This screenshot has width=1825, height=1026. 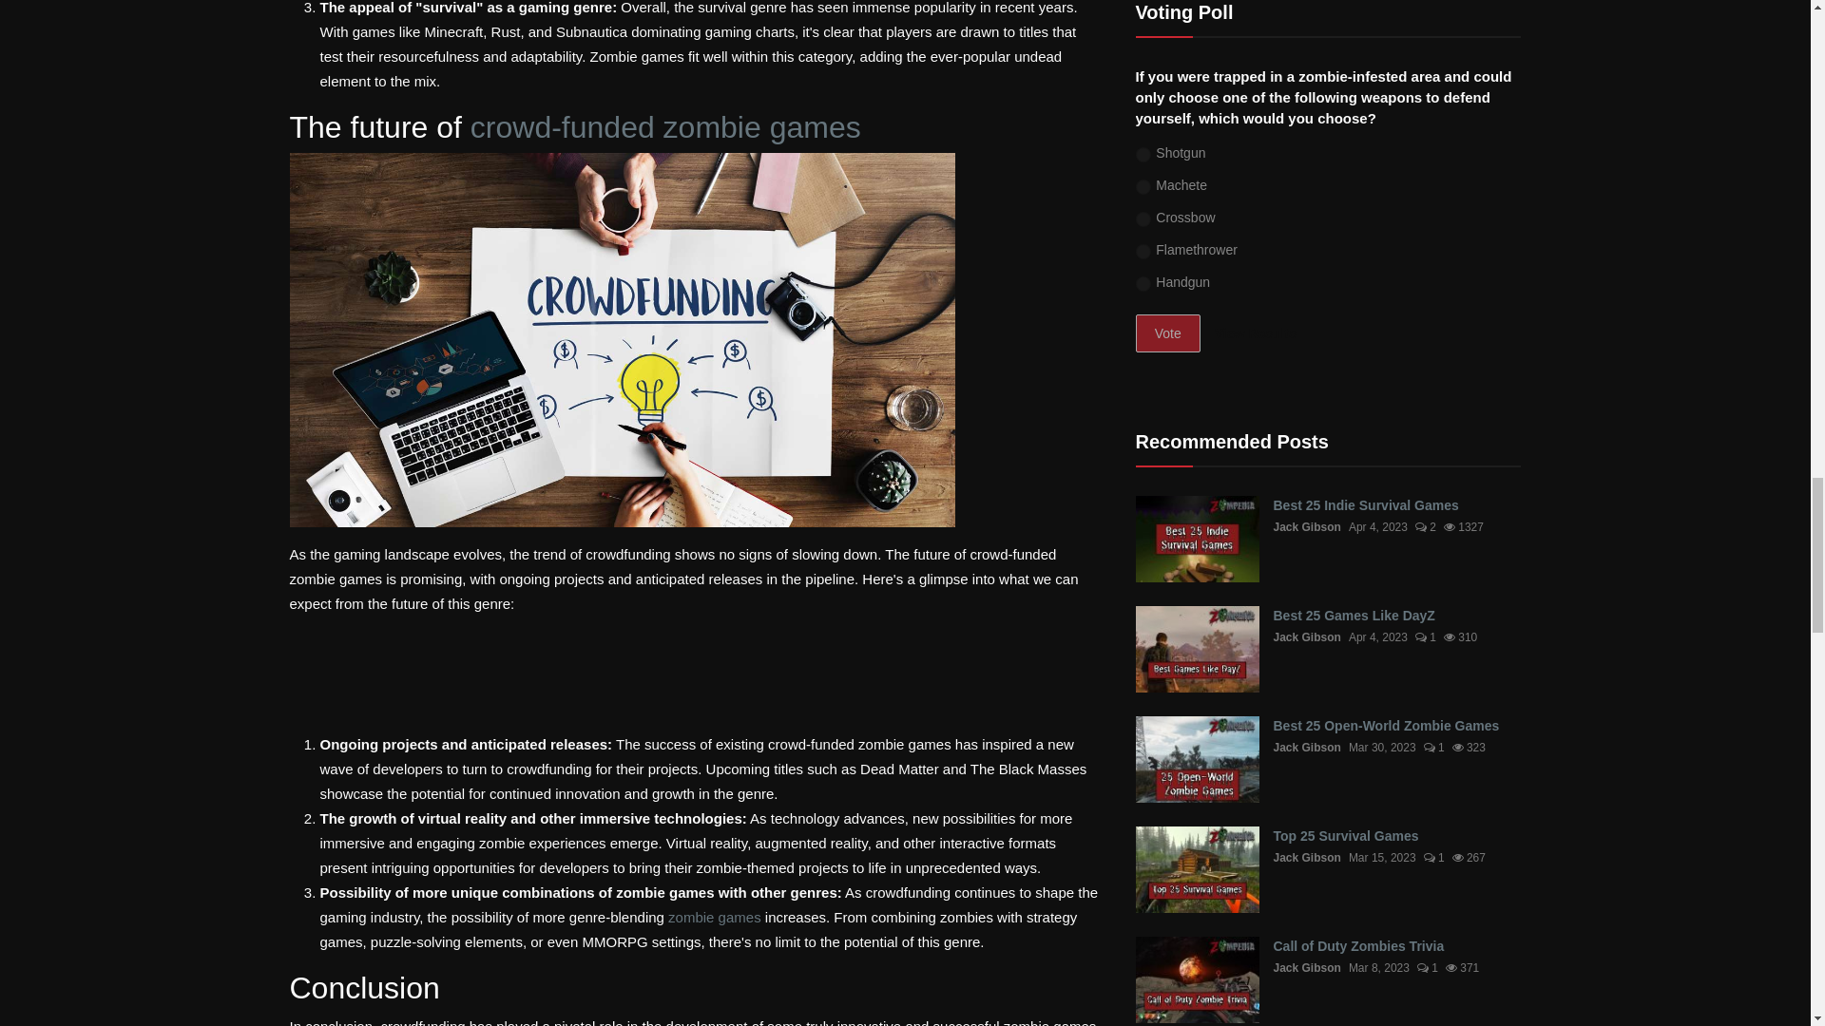 What do you see at coordinates (696, 674) in the screenshot?
I see `Zombie Game Discord Server` at bounding box center [696, 674].